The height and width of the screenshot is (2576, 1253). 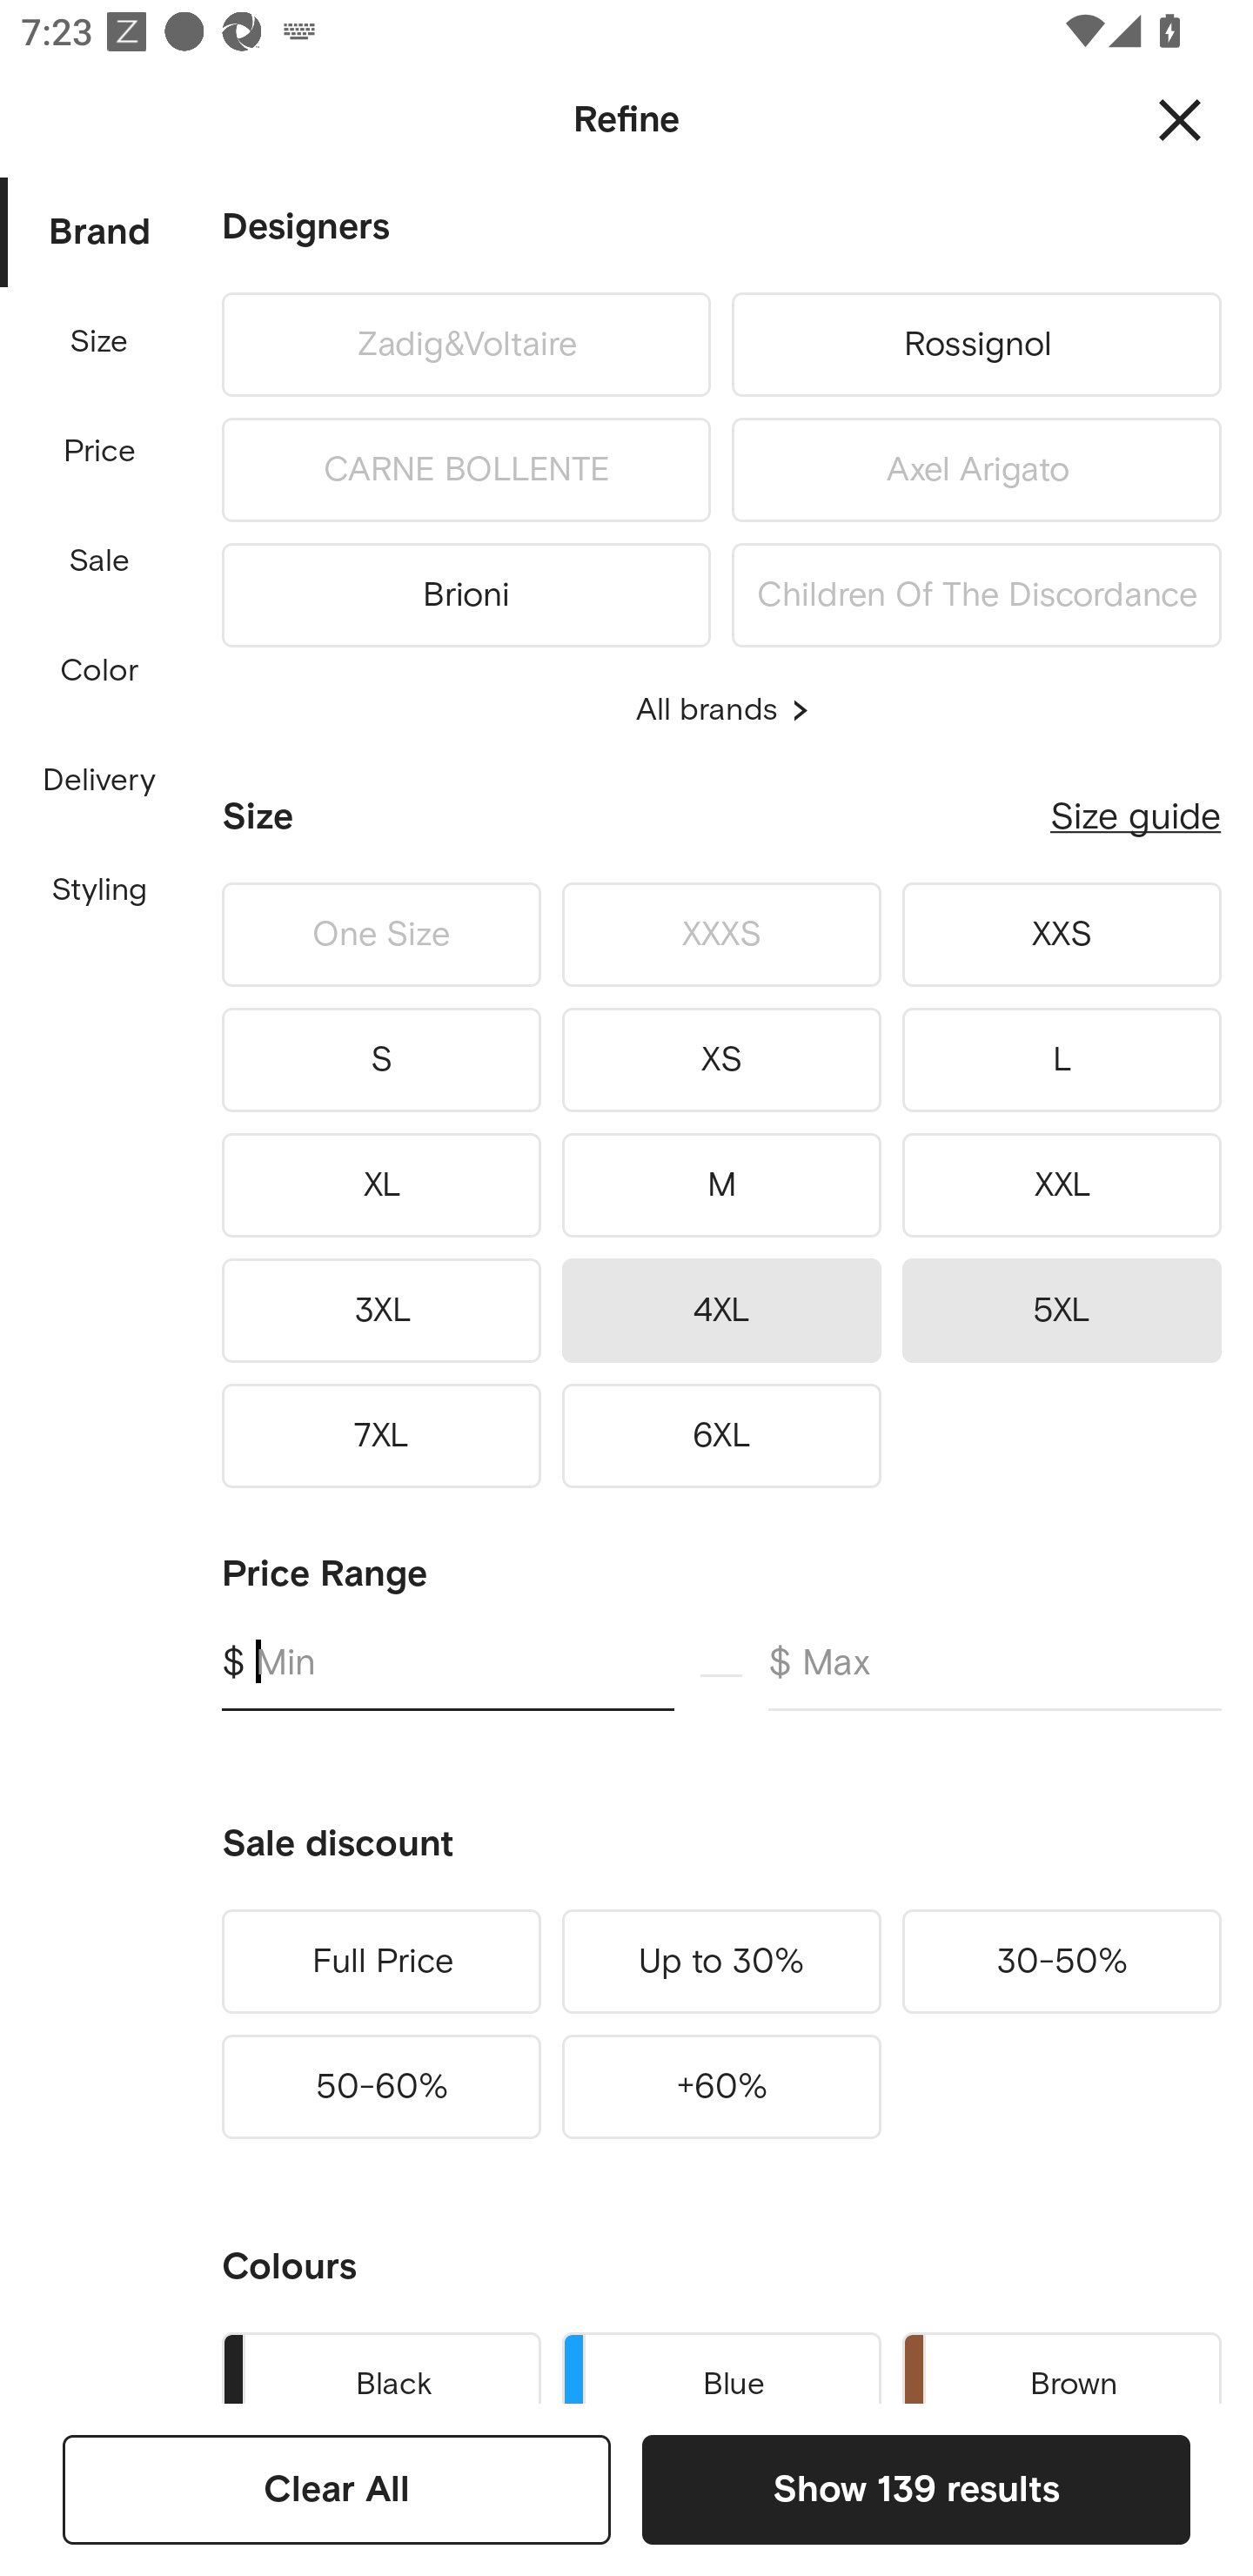 I want to click on Axel Arigato, so click(x=976, y=470).